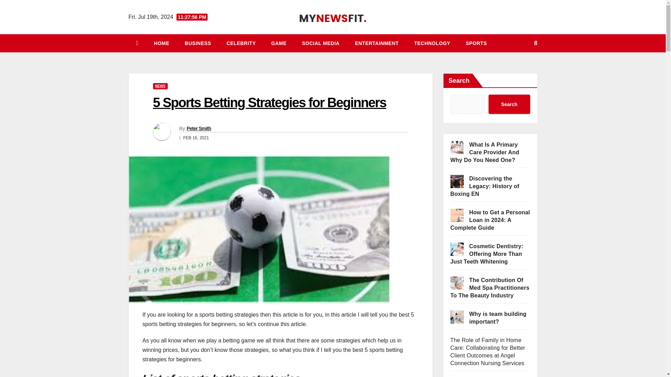  I want to click on Technology, so click(432, 43).